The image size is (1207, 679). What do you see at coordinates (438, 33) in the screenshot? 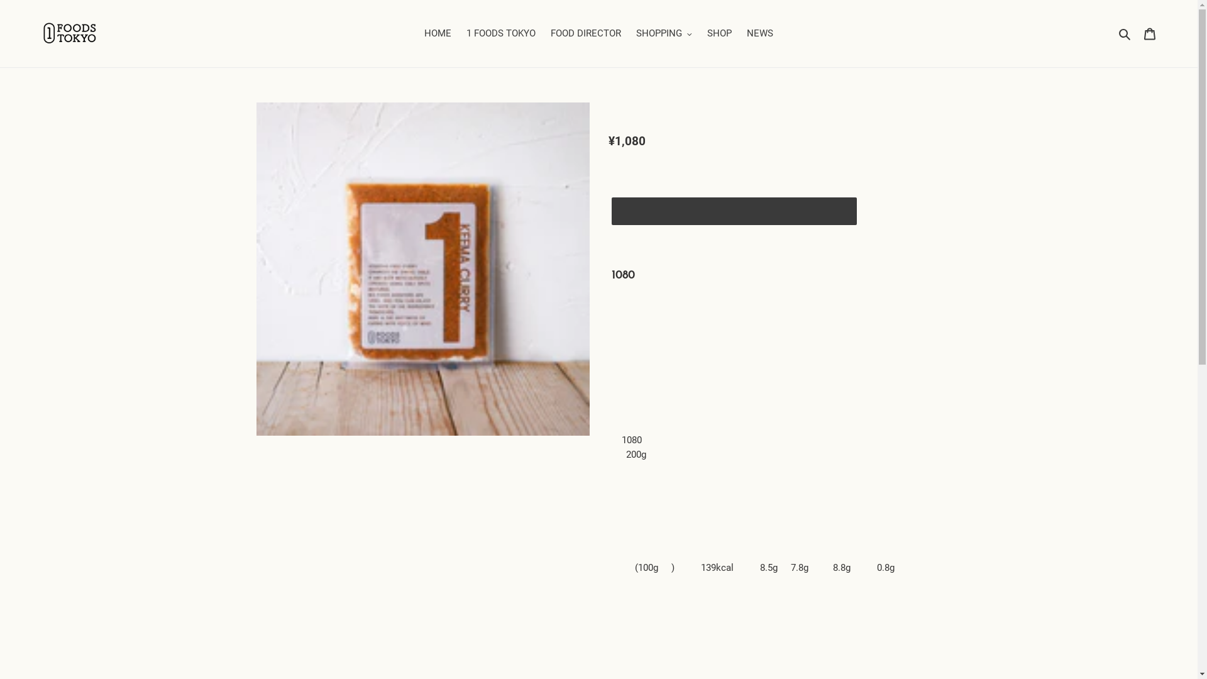
I see `HOME` at bounding box center [438, 33].